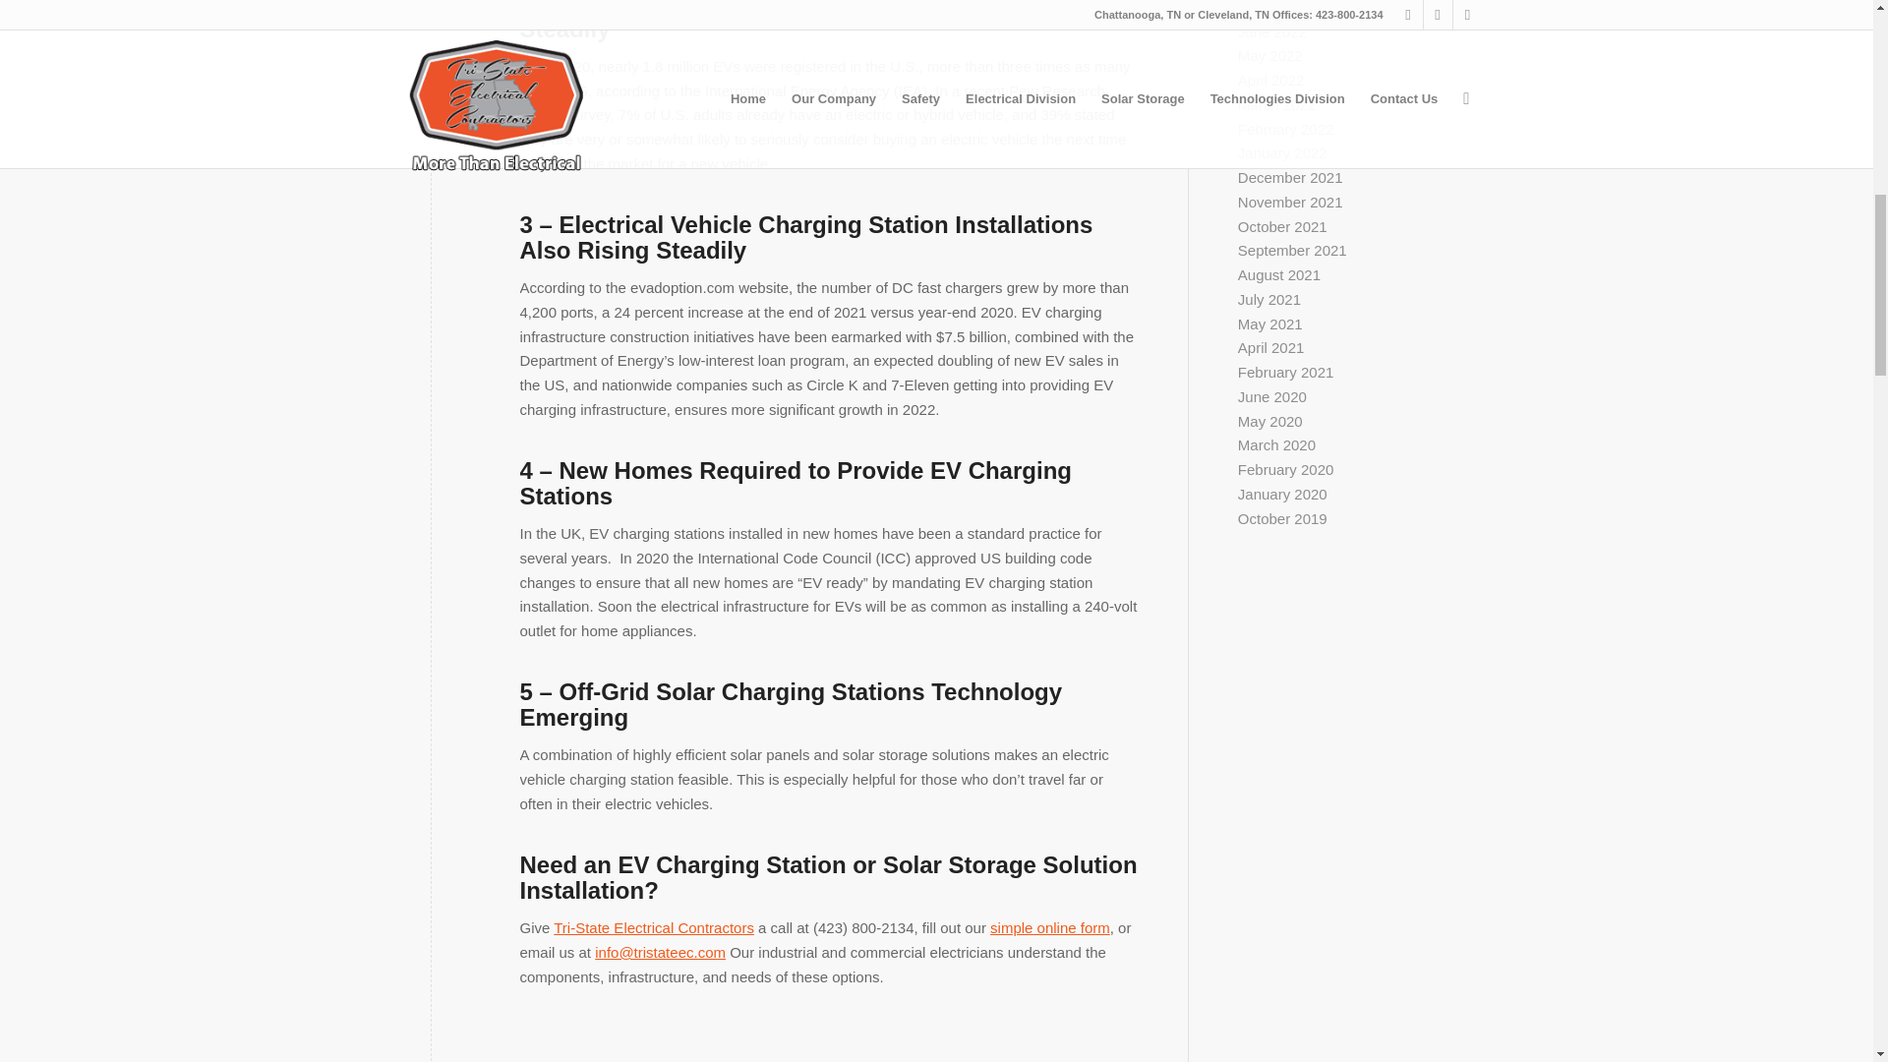  What do you see at coordinates (653, 927) in the screenshot?
I see `Tri-State Electrical Contractors` at bounding box center [653, 927].